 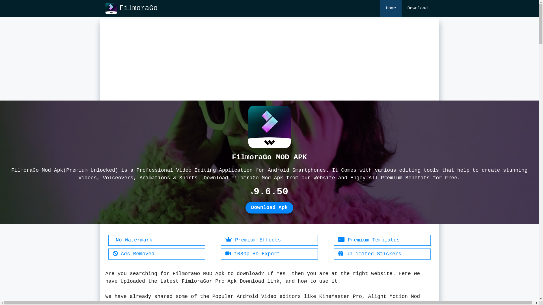 What do you see at coordinates (269, 59) in the screenshot?
I see `Advertisement` at bounding box center [269, 59].